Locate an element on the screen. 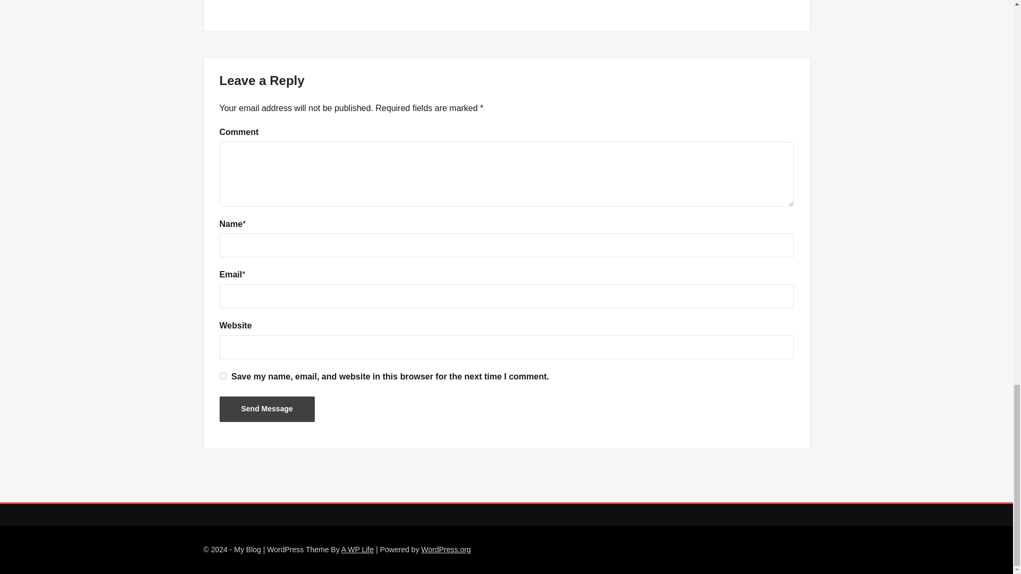 This screenshot has height=574, width=1021. Send Message is located at coordinates (267, 409).